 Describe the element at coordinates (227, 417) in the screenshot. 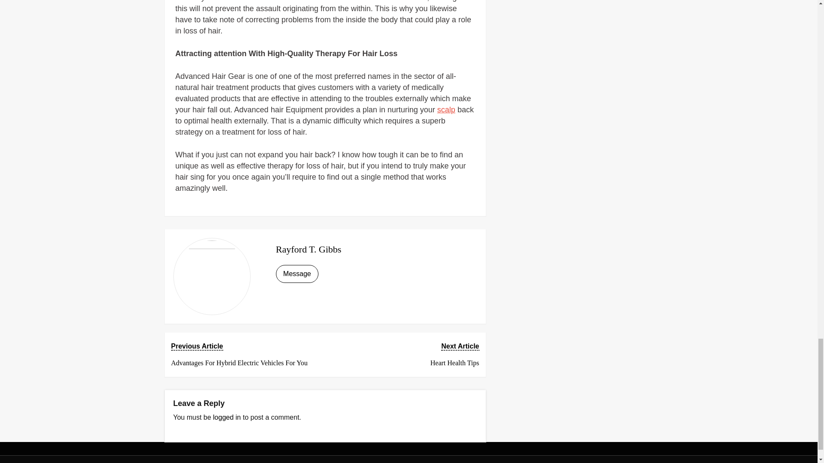

I see `logged in` at that location.